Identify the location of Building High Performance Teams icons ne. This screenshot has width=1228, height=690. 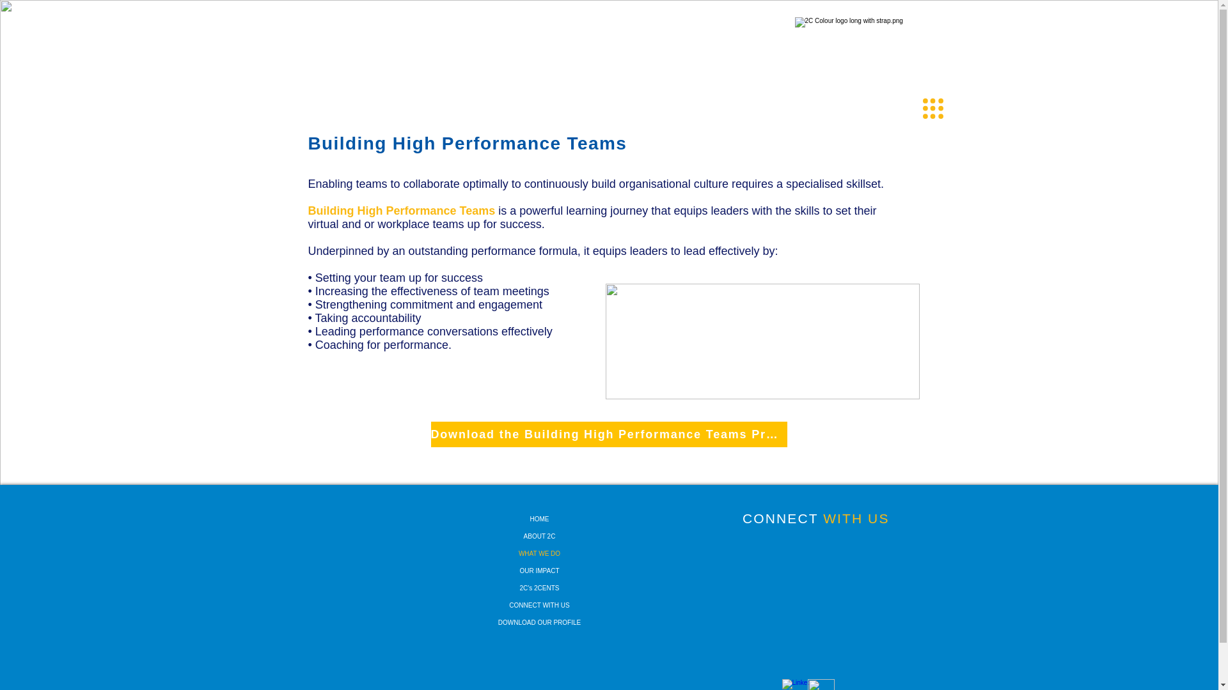
(762, 341).